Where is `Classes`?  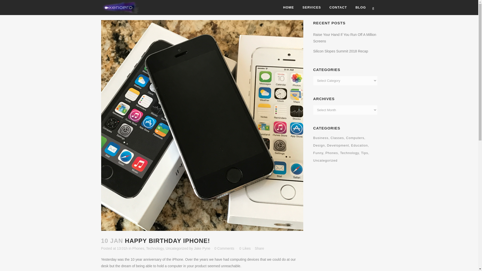
Classes is located at coordinates (338, 138).